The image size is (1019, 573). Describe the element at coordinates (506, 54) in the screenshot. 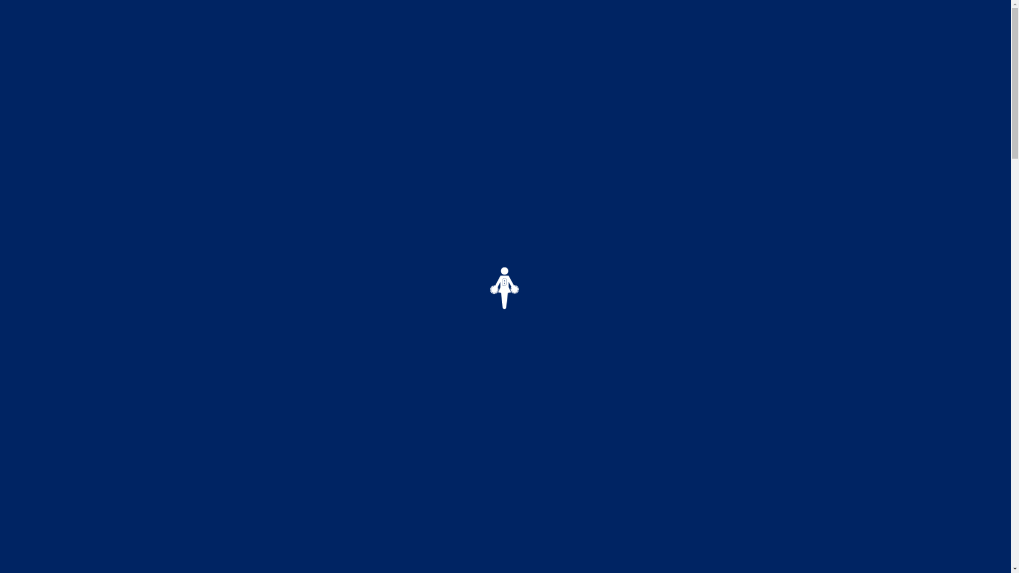

I see `Go to home page` at that location.